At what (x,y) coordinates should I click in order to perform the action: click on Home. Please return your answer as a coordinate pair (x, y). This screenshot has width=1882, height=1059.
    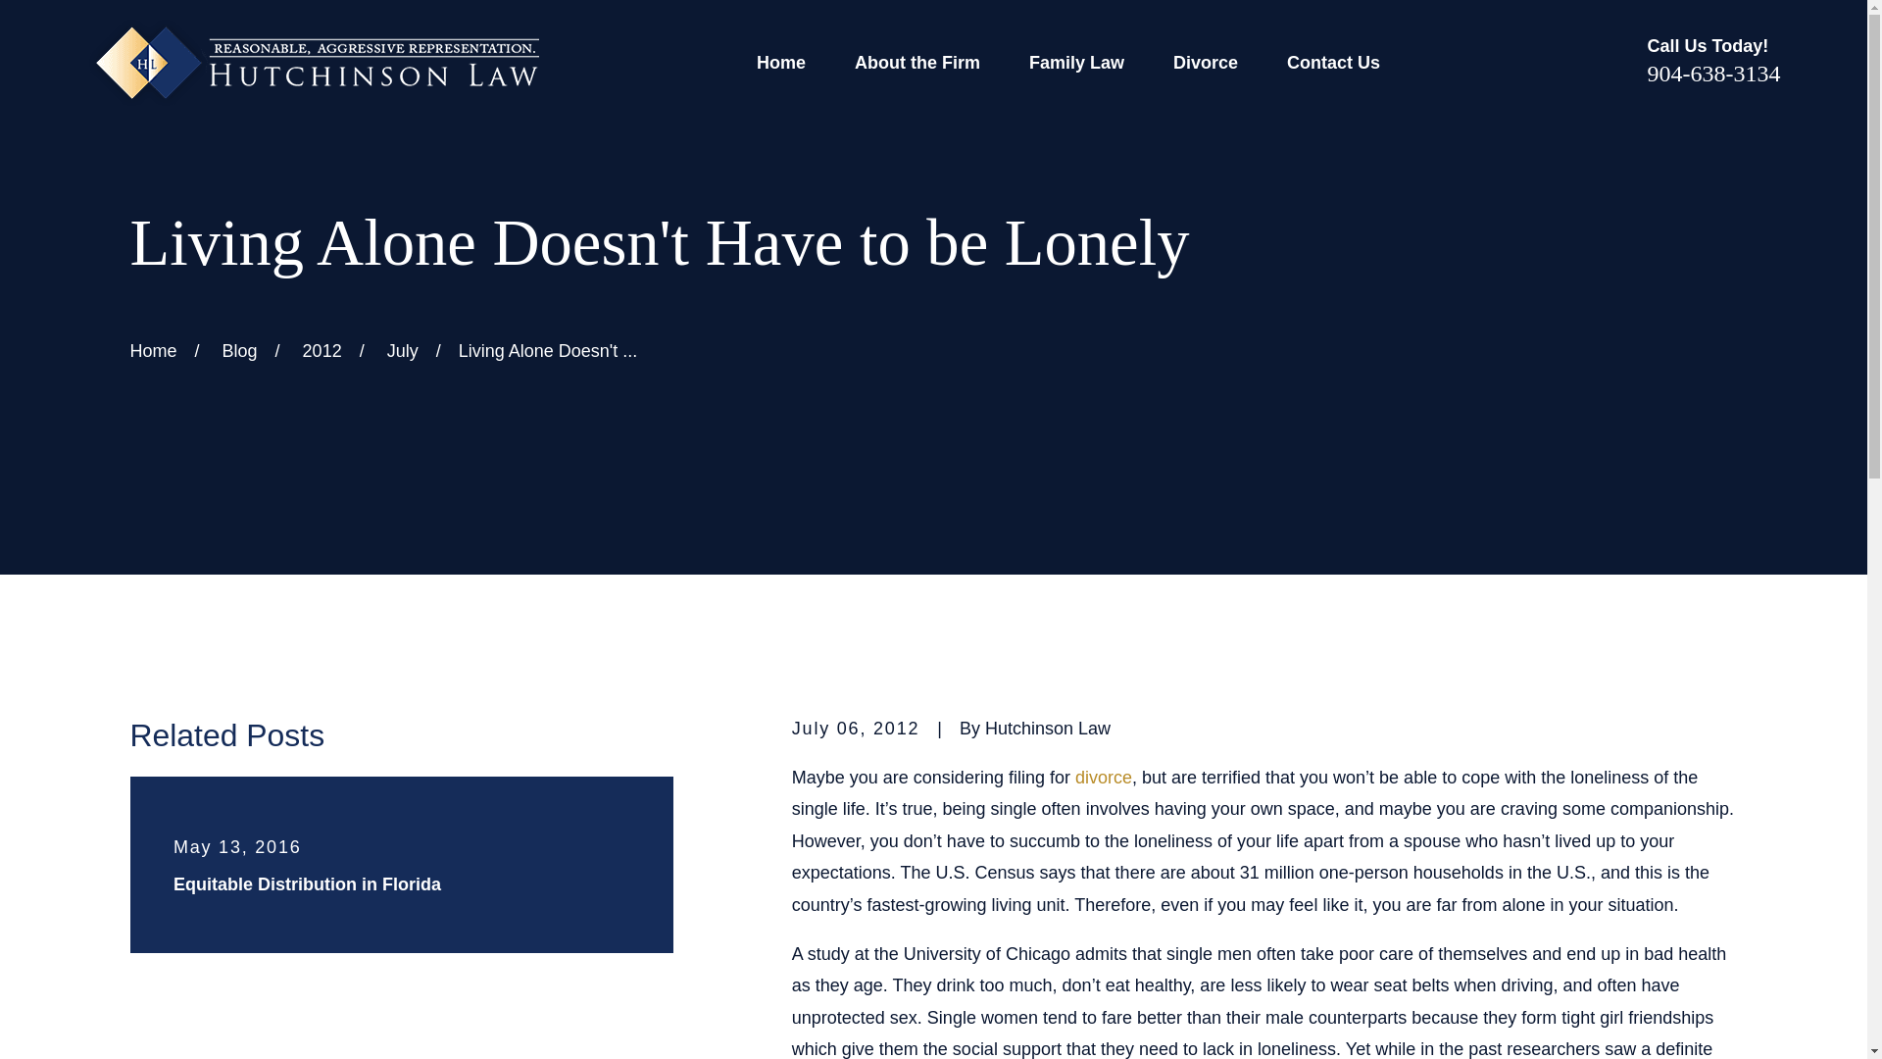
    Looking at the image, I should click on (312, 63).